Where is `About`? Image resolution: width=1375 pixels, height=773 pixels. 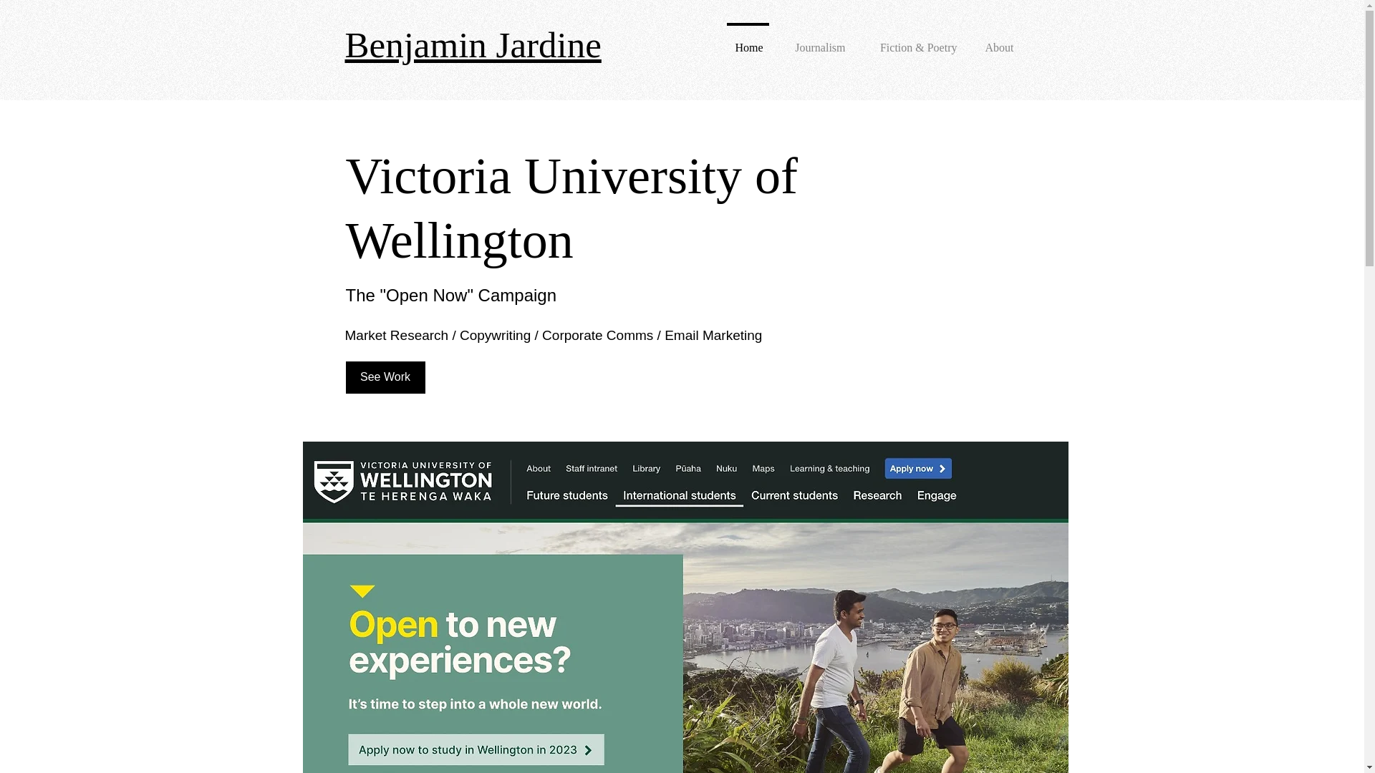
About is located at coordinates (997, 42).